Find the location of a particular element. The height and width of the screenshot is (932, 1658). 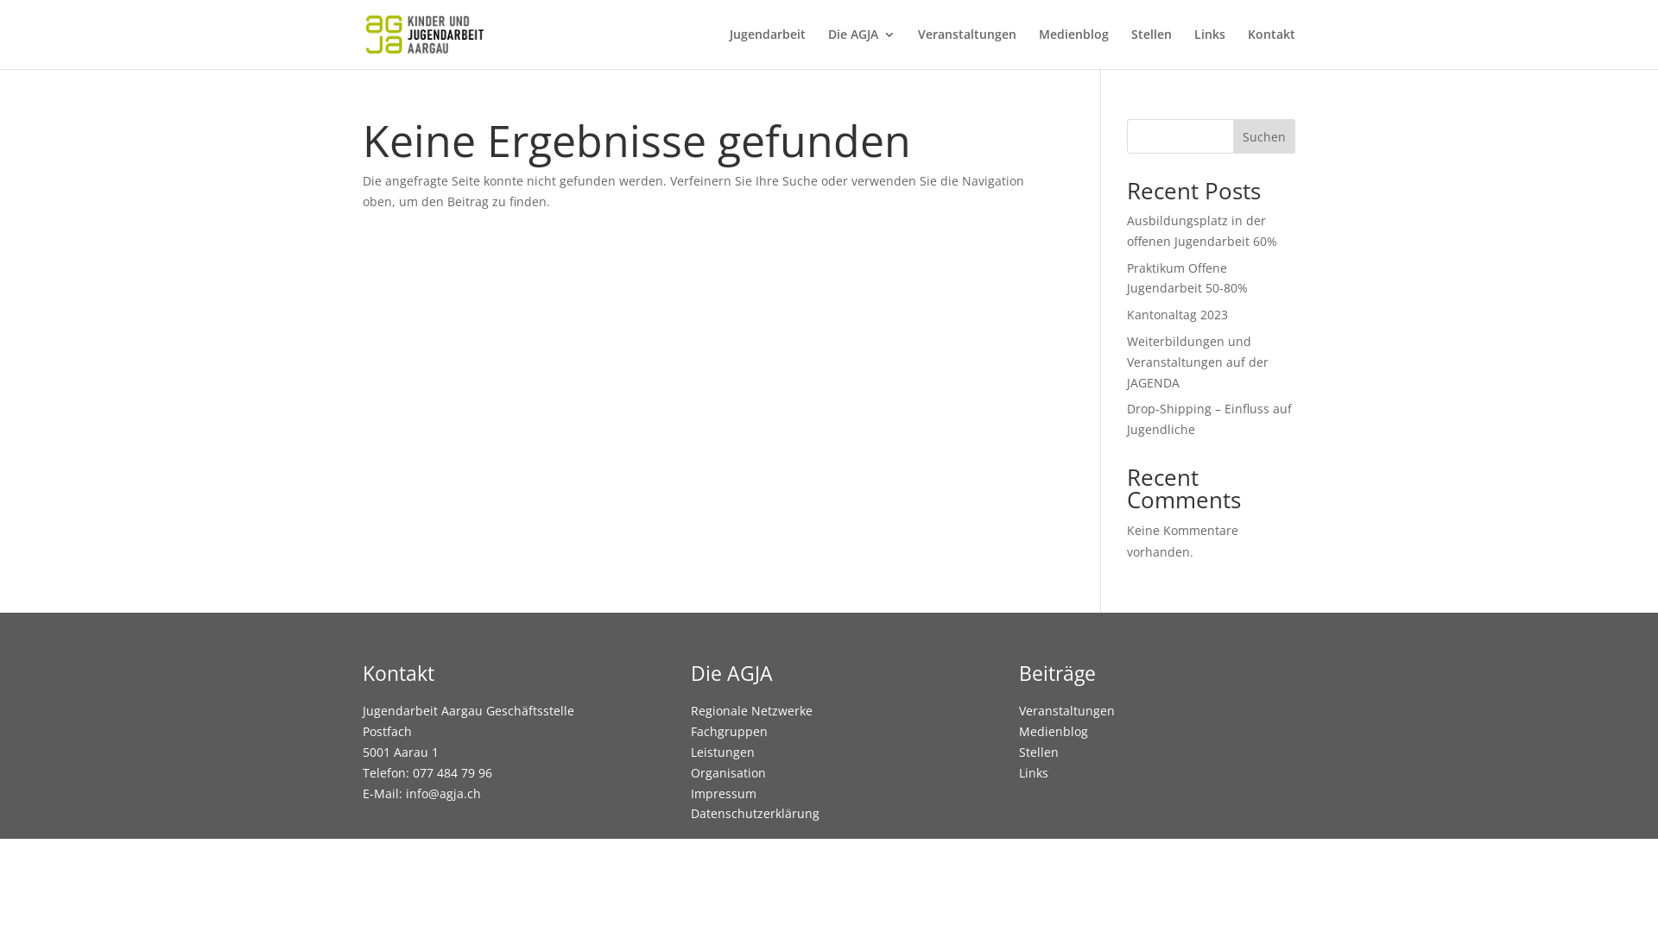

Kantonaltag 2023 is located at coordinates (1178, 314).